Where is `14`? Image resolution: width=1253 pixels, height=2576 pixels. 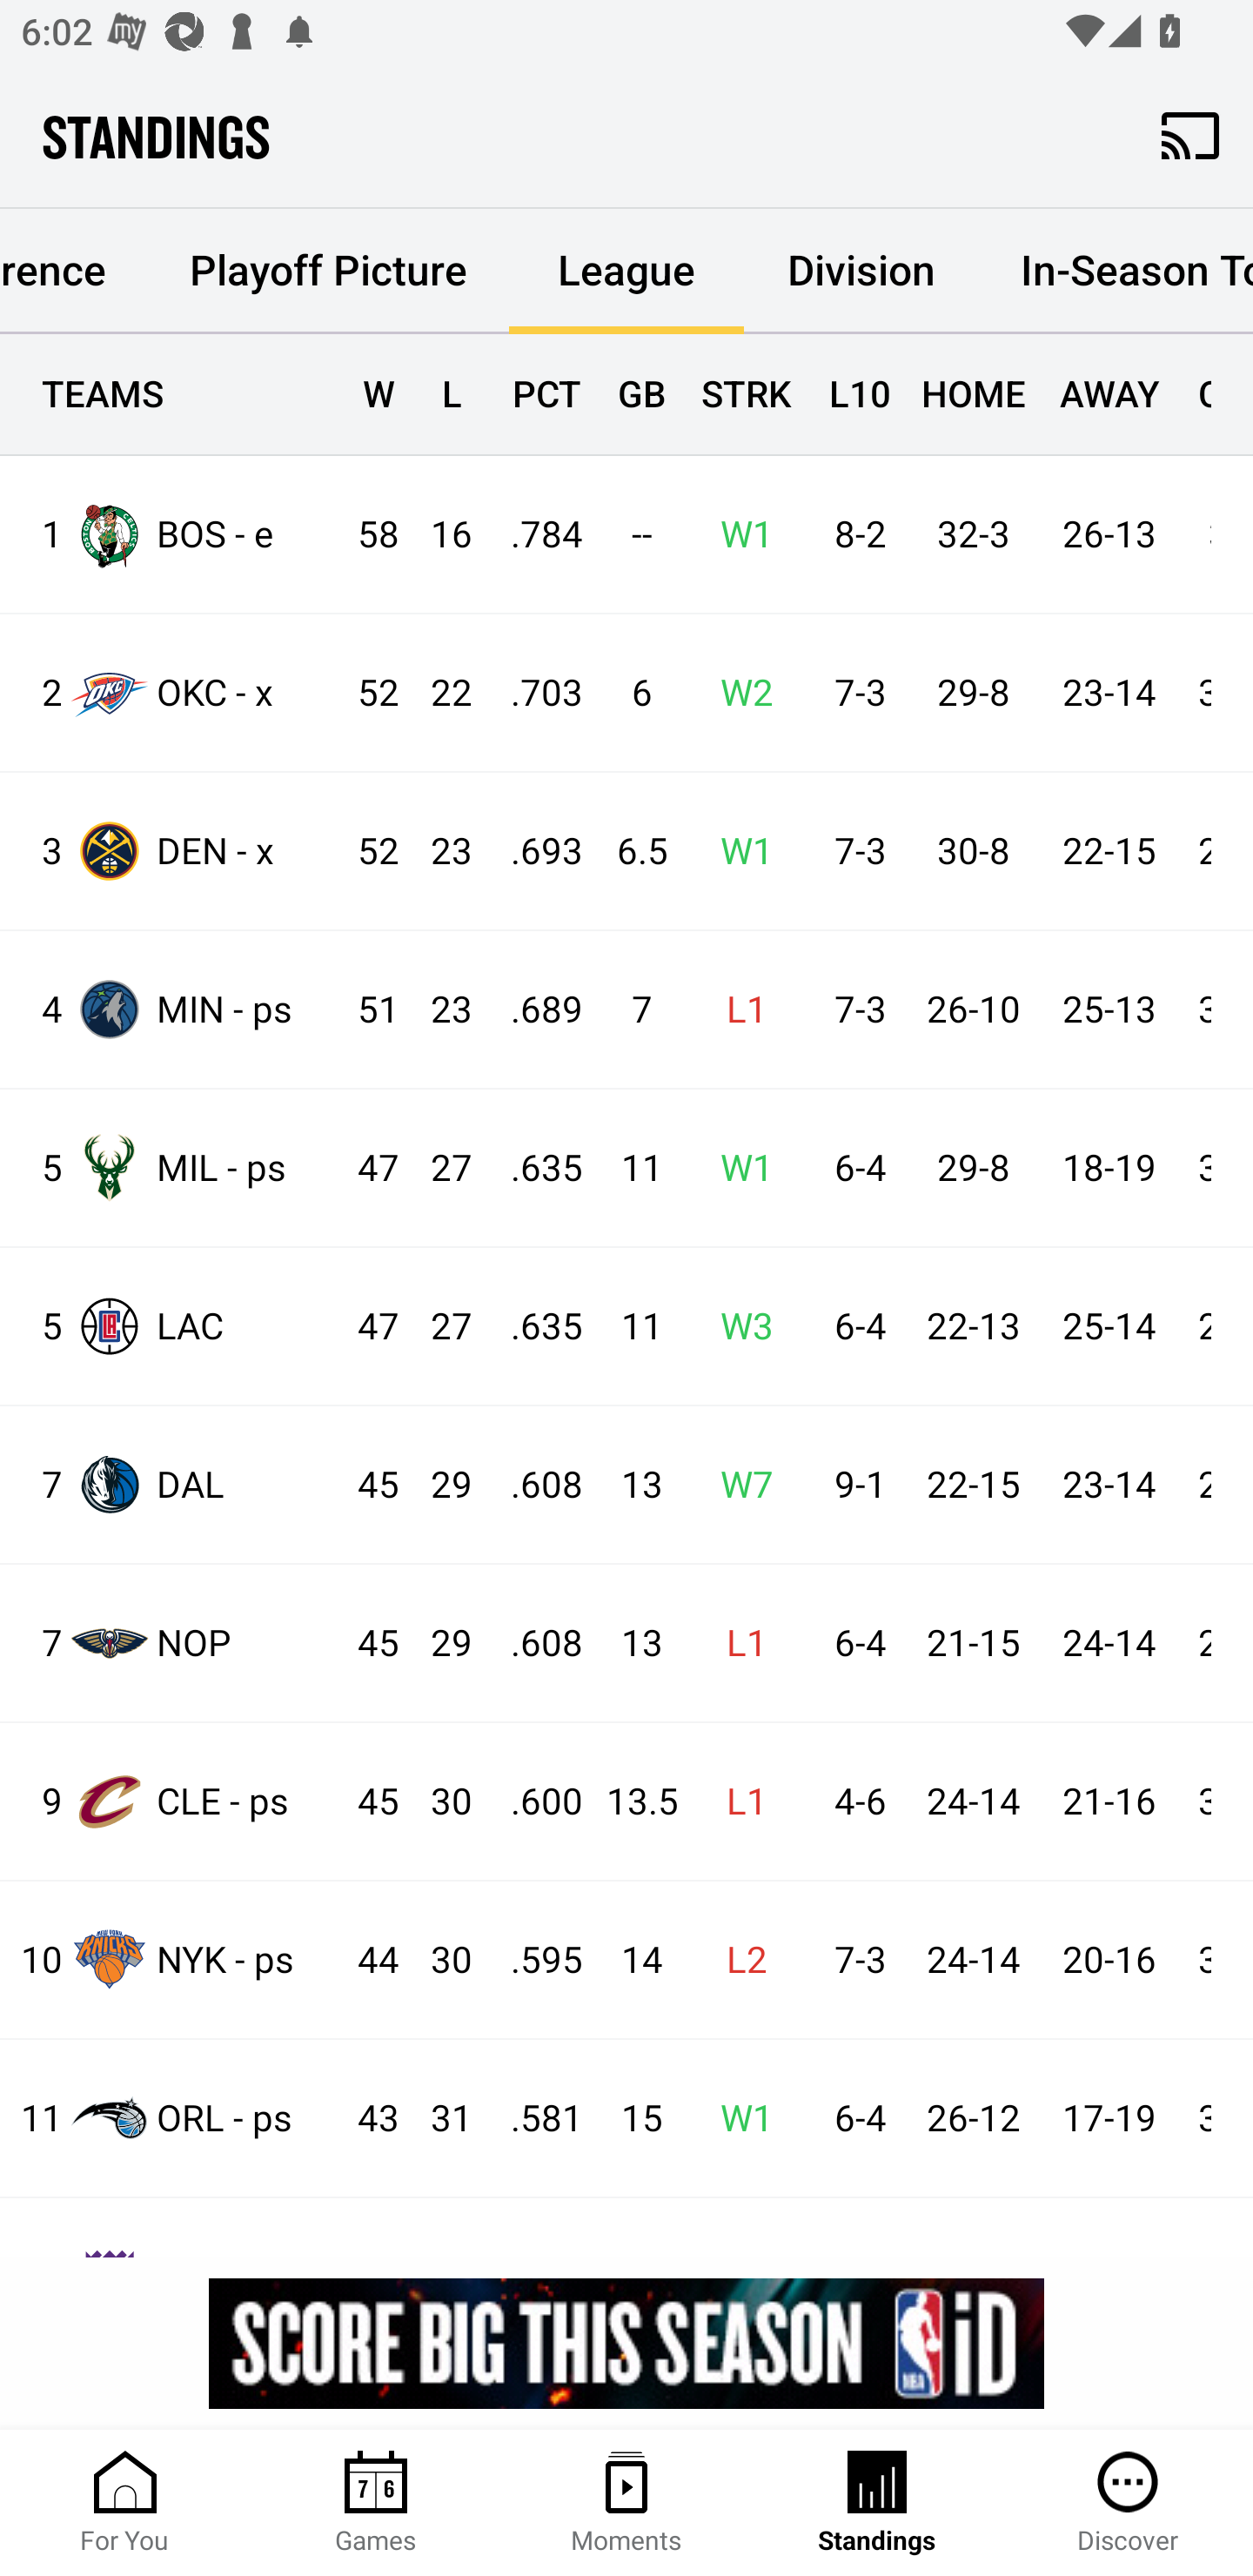 14 is located at coordinates (628, 1960).